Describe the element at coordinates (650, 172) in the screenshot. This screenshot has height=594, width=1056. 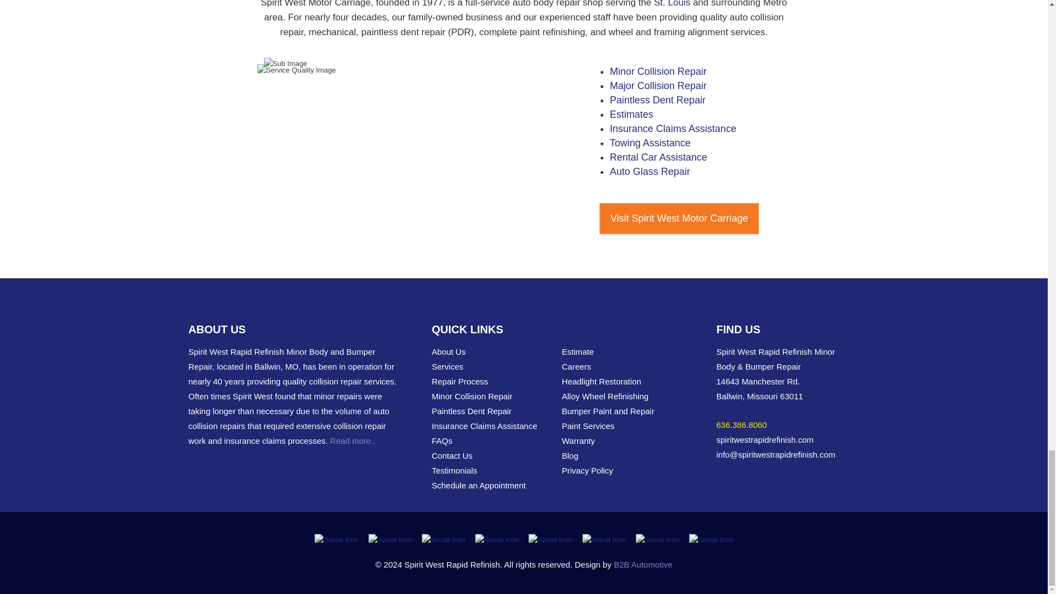
I see `Auto Glass Repair Service` at that location.